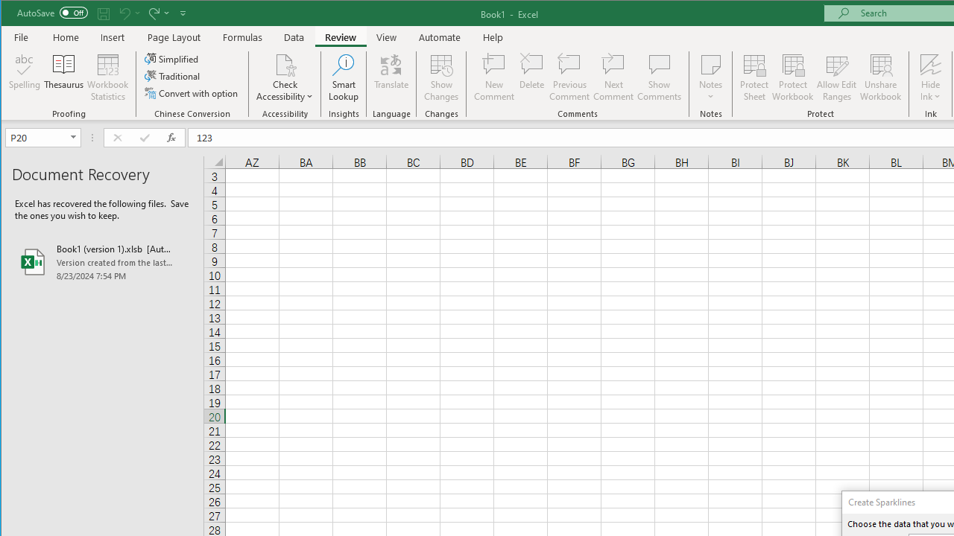  I want to click on New Comment, so click(493, 77).